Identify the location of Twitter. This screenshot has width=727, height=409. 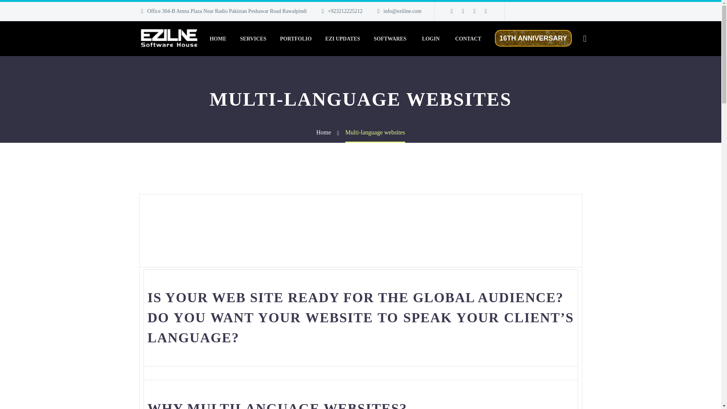
(474, 11).